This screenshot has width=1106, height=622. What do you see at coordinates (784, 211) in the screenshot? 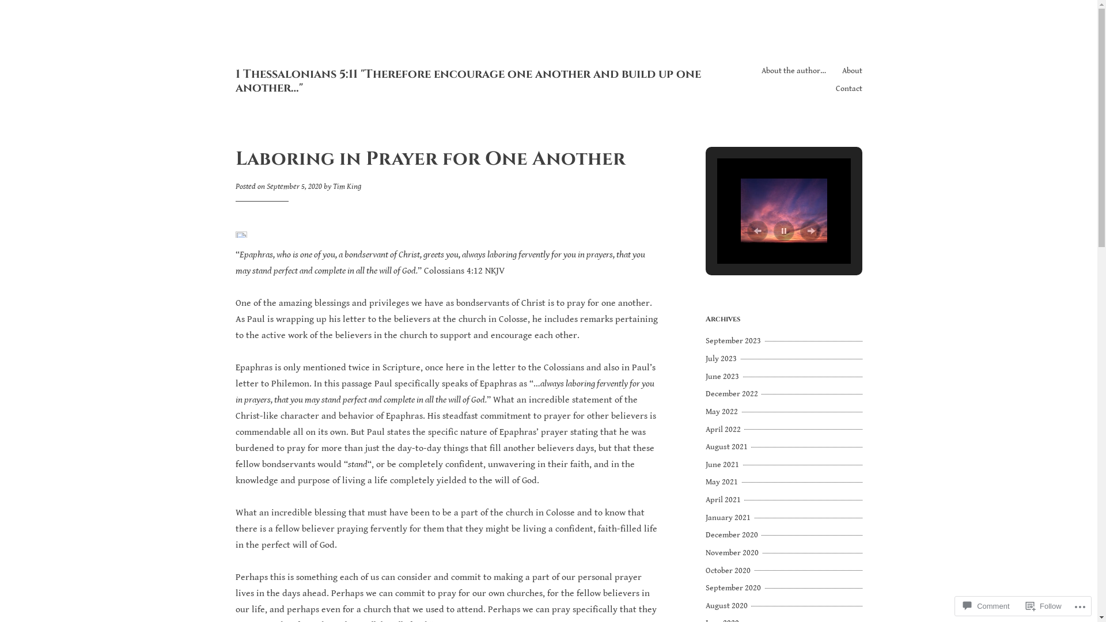
I see `img_3355` at bounding box center [784, 211].